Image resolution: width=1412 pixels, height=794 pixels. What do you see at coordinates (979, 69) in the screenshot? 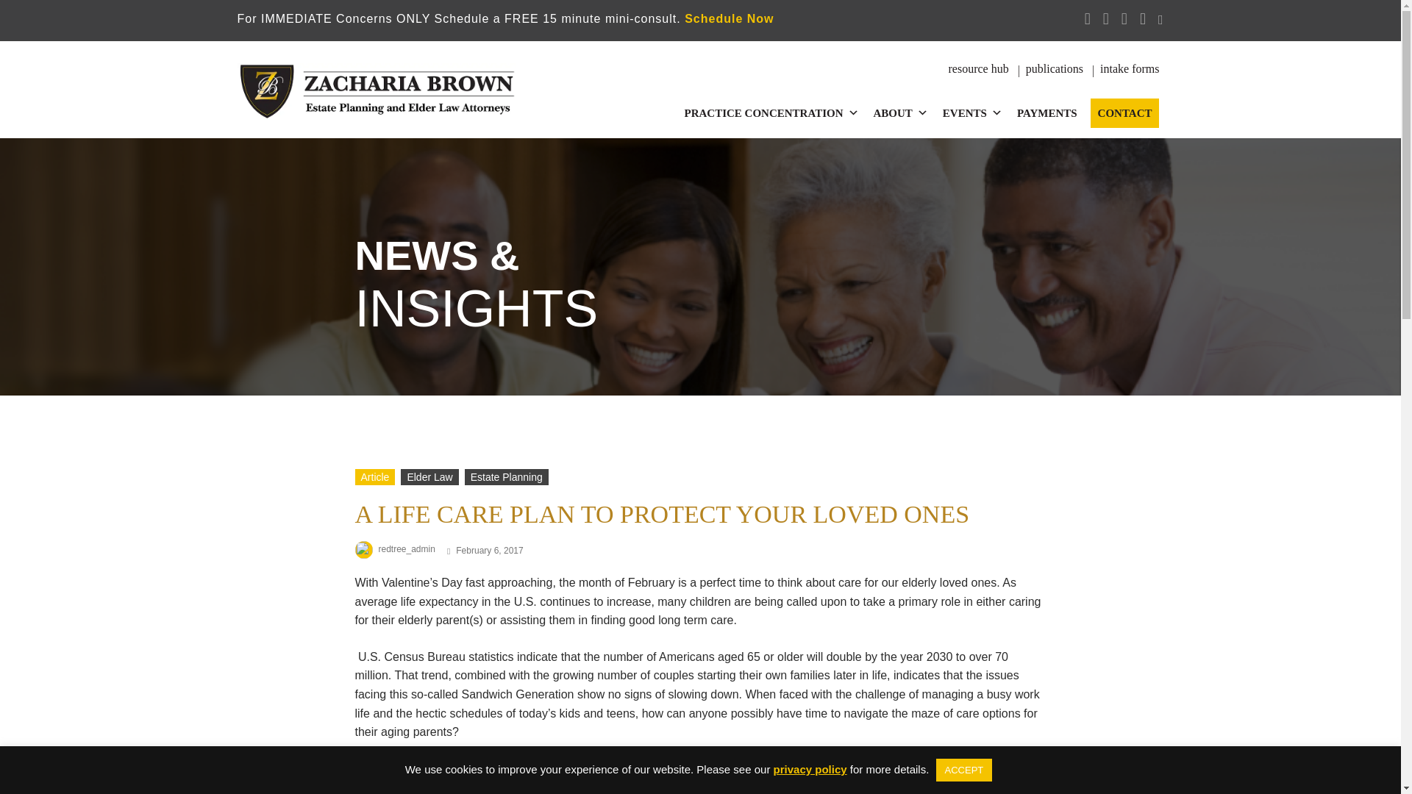
I see `resource hub` at bounding box center [979, 69].